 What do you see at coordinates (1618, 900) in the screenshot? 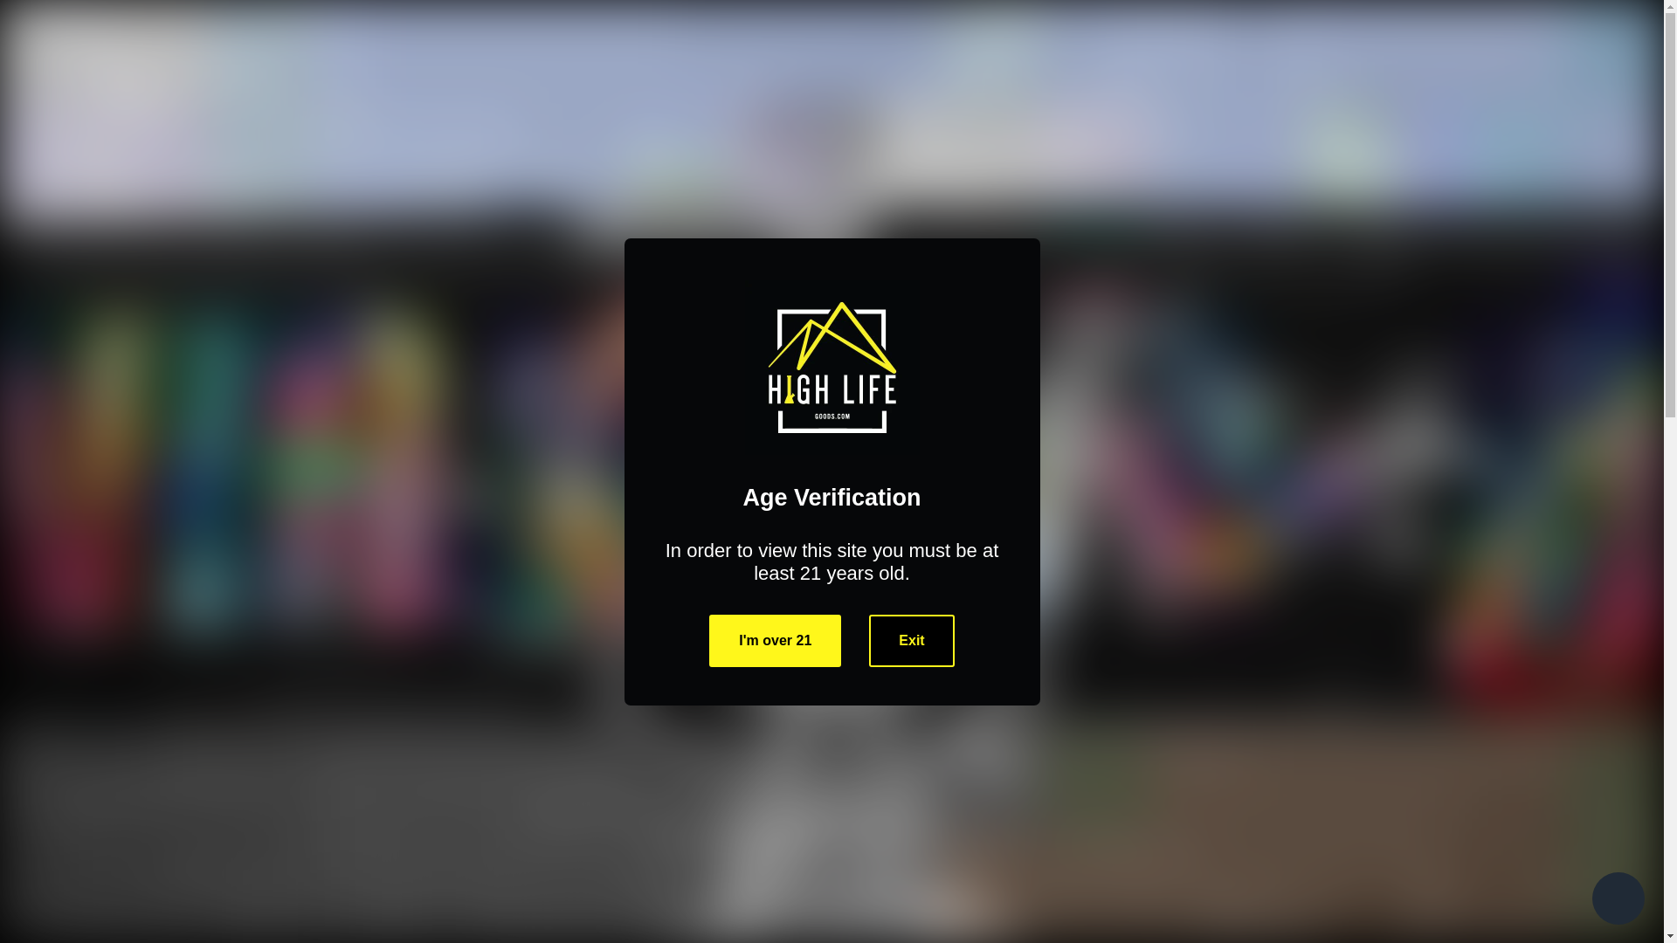
I see `Shopify online store chat` at bounding box center [1618, 900].